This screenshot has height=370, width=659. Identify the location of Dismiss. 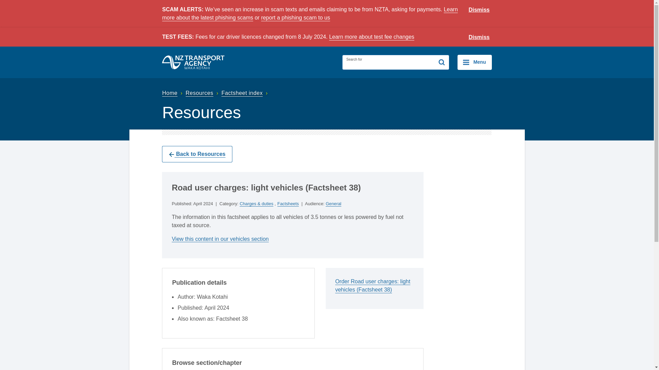
(479, 10).